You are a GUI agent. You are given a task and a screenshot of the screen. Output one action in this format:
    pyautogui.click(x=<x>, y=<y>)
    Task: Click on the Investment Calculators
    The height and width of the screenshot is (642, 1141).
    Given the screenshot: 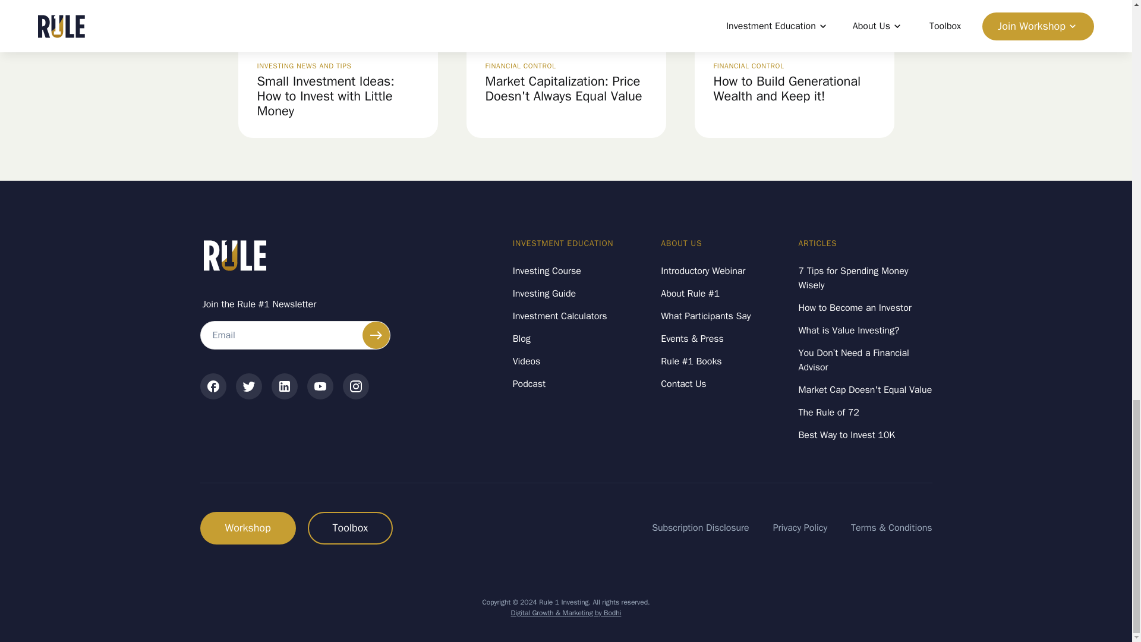 What is the action you would take?
    pyautogui.click(x=560, y=316)
    